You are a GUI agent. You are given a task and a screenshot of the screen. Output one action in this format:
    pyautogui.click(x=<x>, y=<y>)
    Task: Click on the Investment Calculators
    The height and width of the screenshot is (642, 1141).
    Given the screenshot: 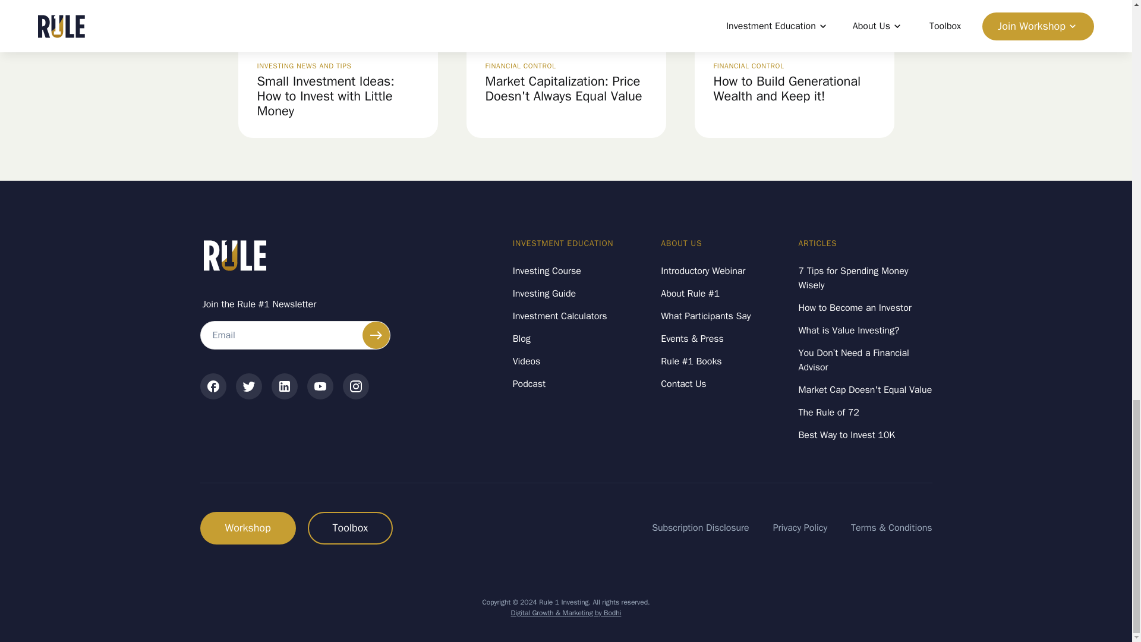 What is the action you would take?
    pyautogui.click(x=560, y=316)
    